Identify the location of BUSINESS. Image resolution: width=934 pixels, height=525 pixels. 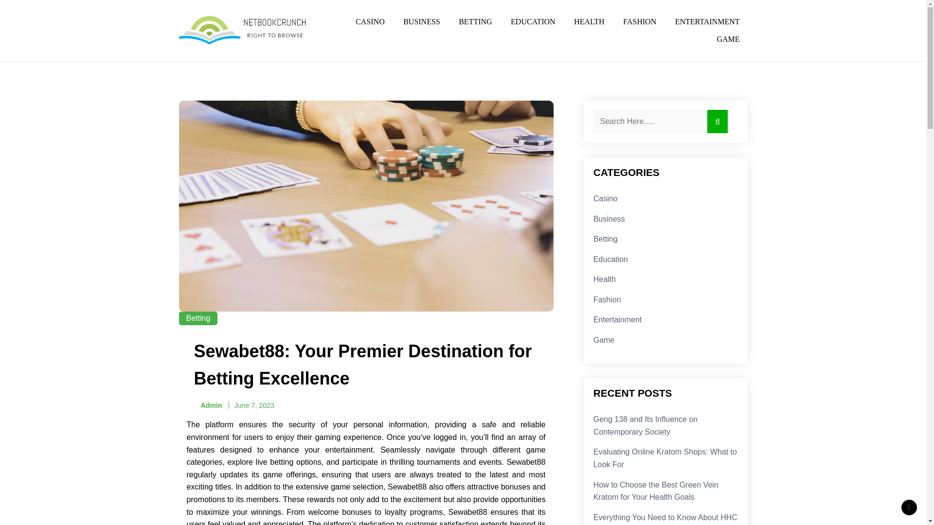
(421, 21).